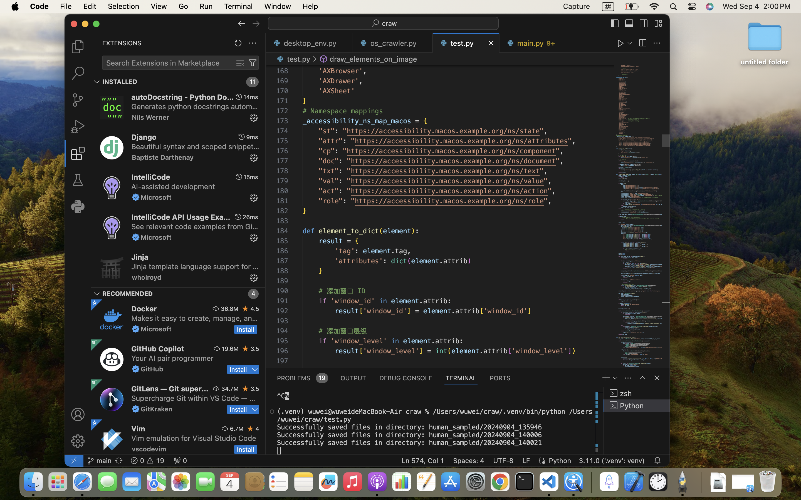 This screenshot has width=801, height=500. I want to click on 9ms, so click(252, 137).